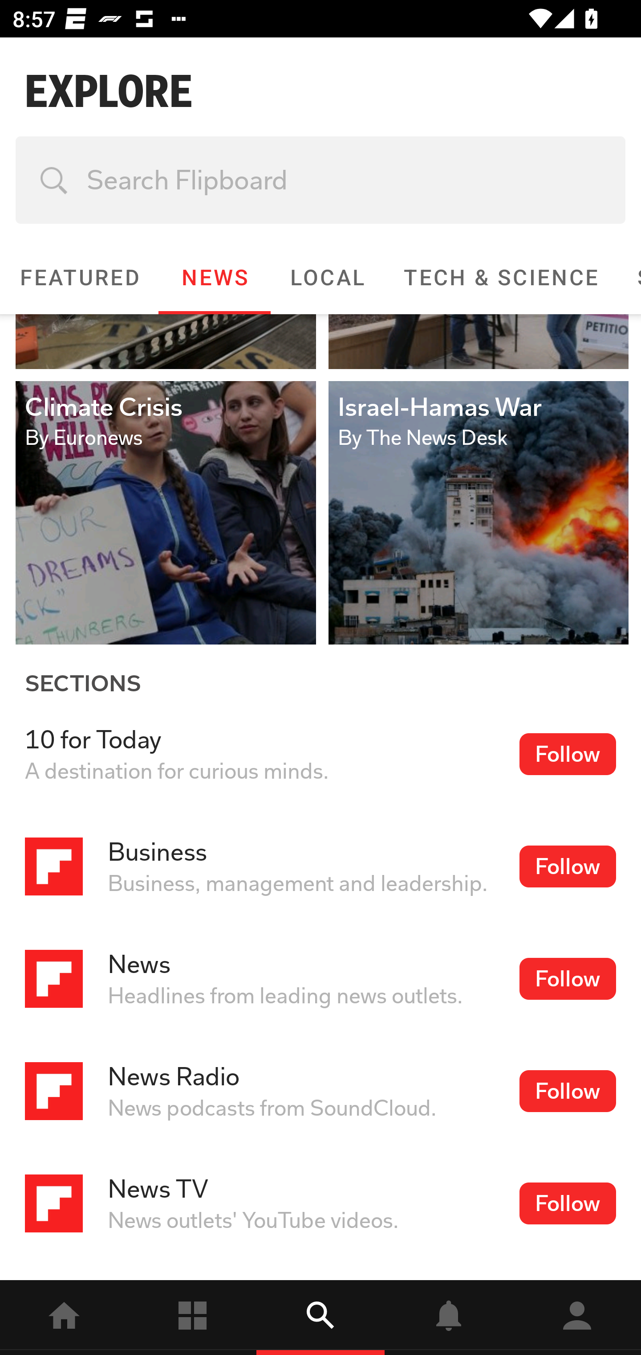 The image size is (641, 1355). Describe the element at coordinates (449, 1318) in the screenshot. I see `Notifications` at that location.